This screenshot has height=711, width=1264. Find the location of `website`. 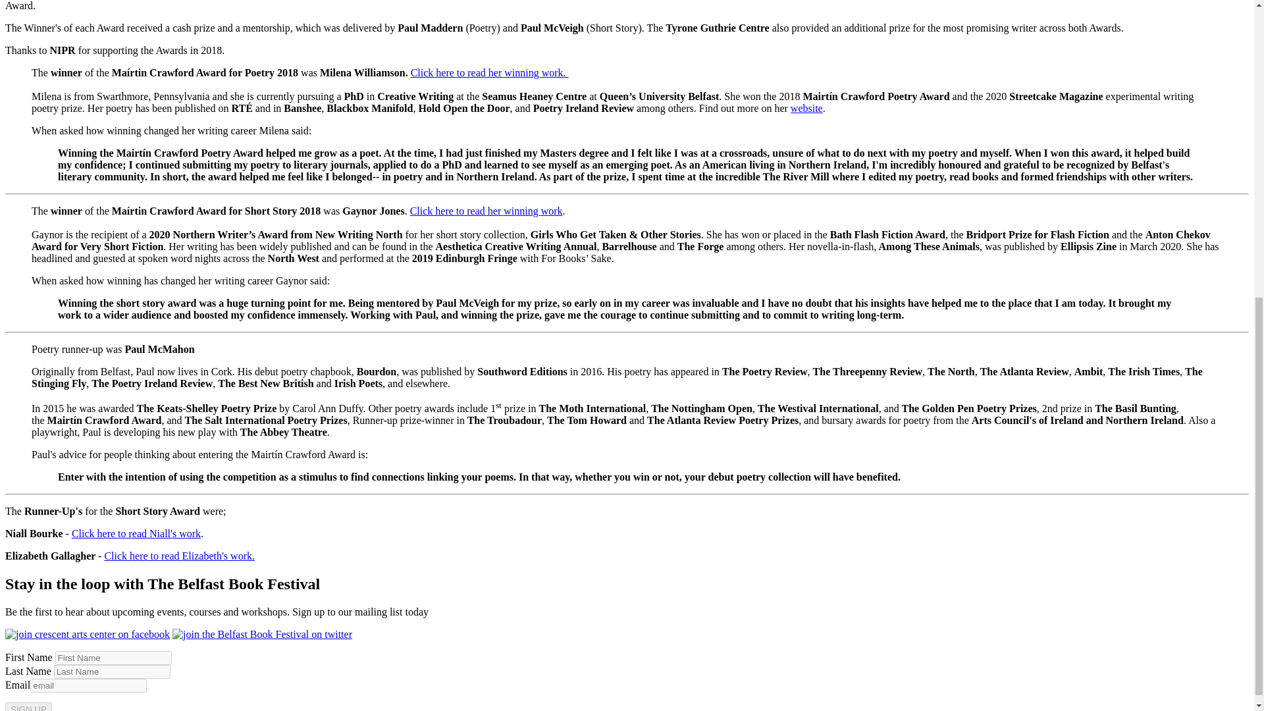

website is located at coordinates (806, 108).